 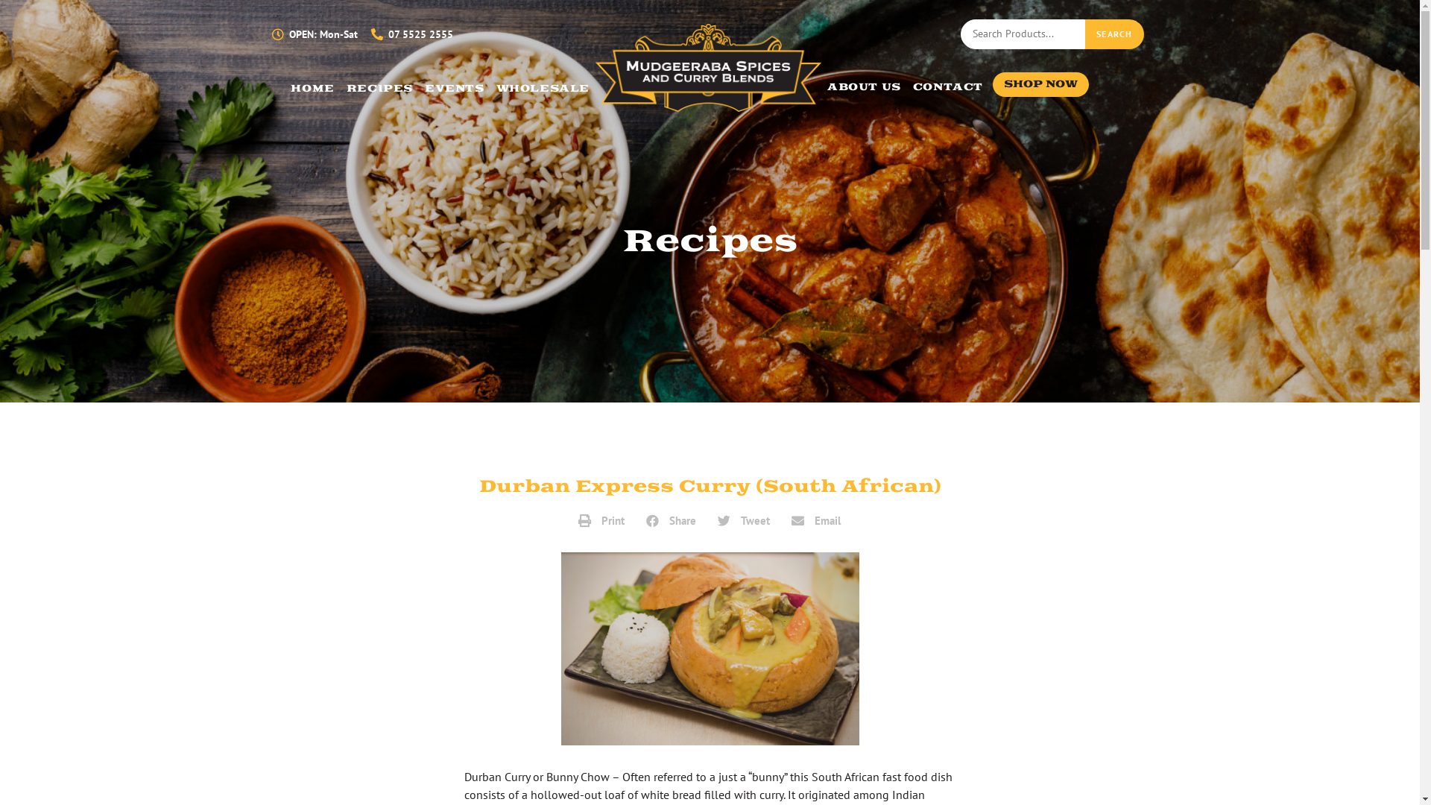 I want to click on CONTACT, so click(x=948, y=84).